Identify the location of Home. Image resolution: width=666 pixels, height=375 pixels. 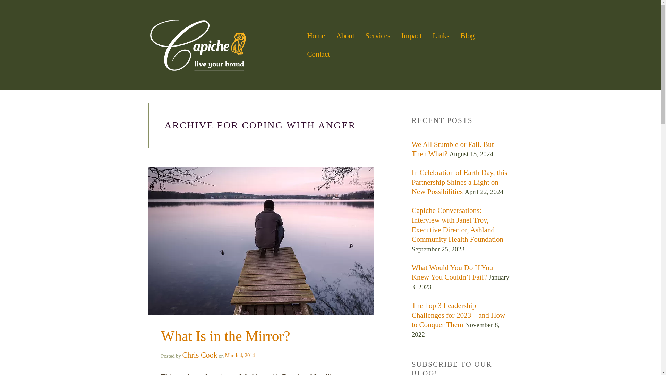
(316, 36).